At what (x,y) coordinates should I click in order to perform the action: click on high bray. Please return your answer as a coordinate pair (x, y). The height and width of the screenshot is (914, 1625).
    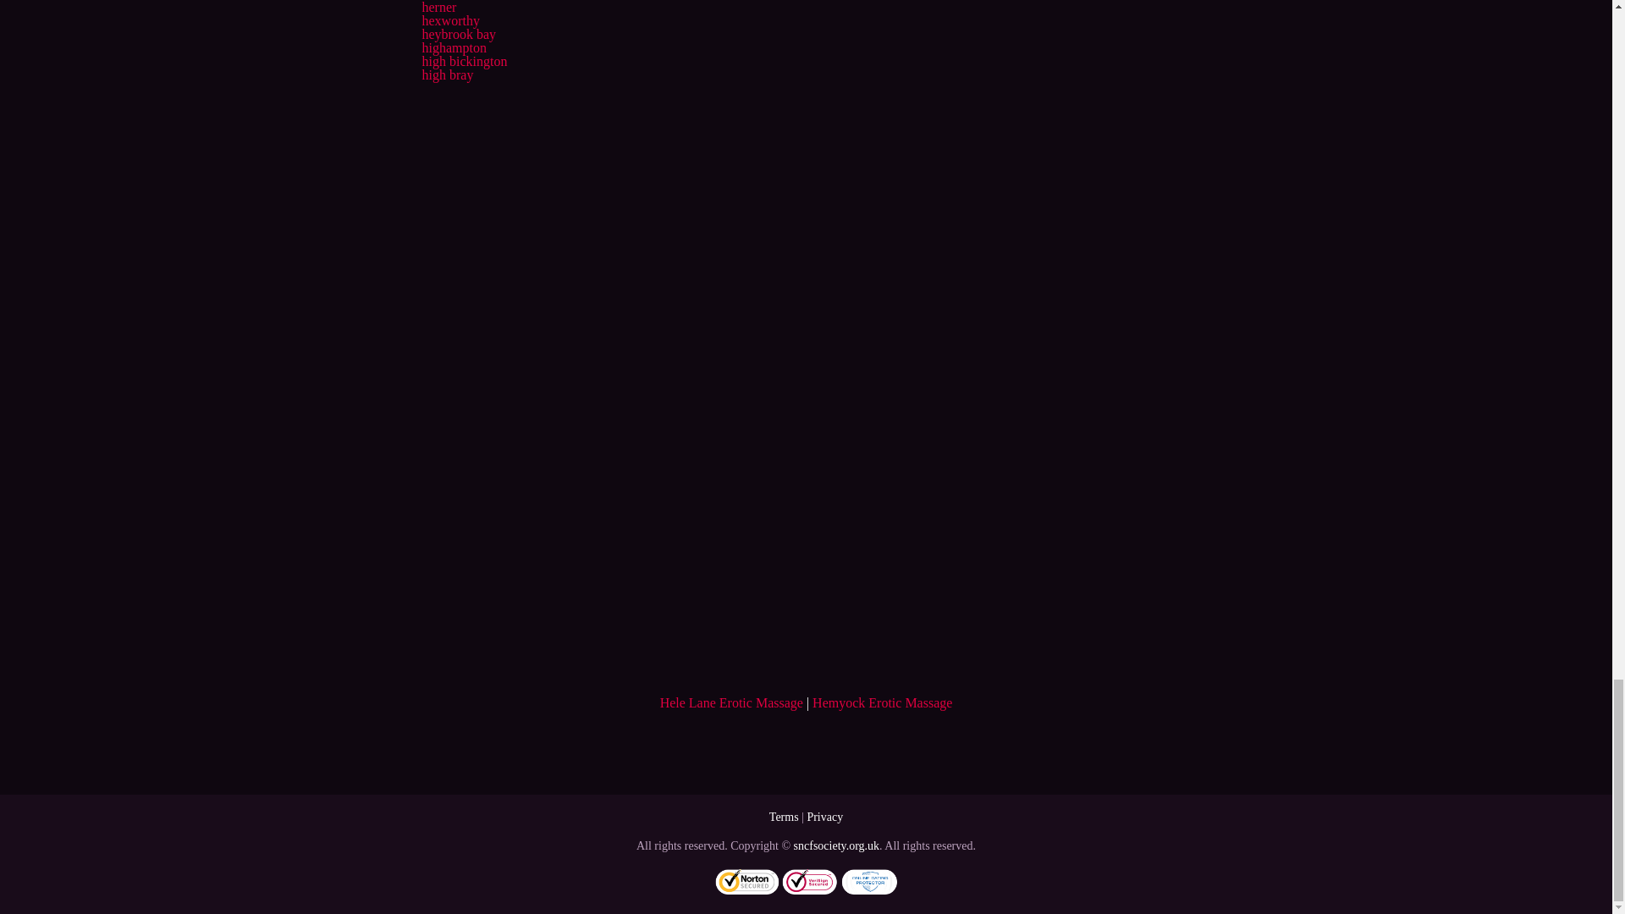
    Looking at the image, I should click on (447, 74).